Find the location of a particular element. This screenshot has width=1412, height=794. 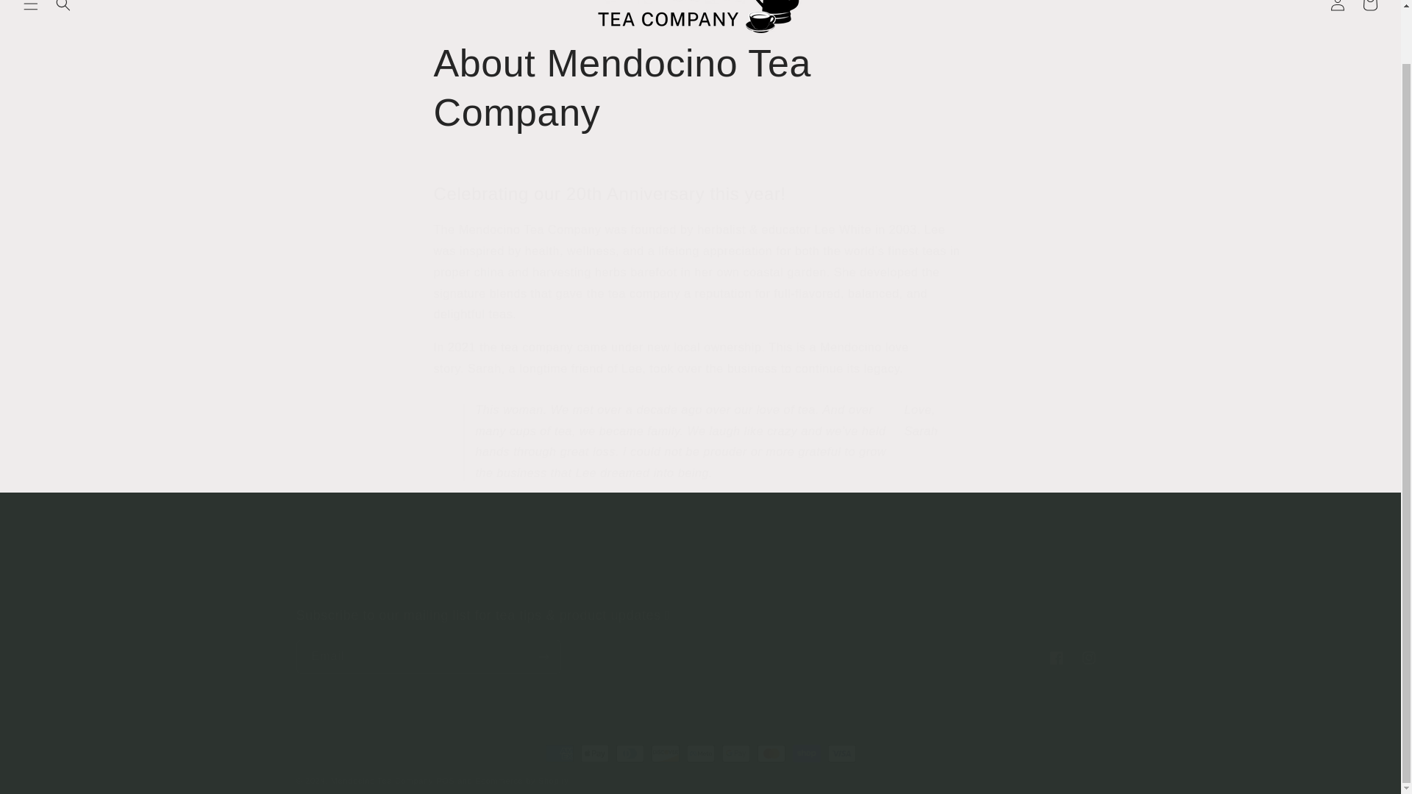

Log in is located at coordinates (1338, 10).